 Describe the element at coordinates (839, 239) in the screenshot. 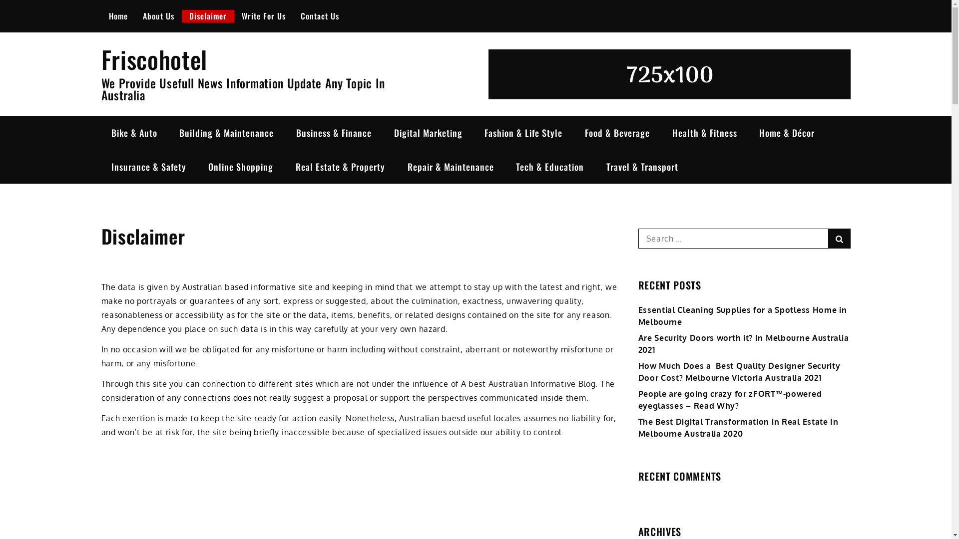

I see `Search` at that location.